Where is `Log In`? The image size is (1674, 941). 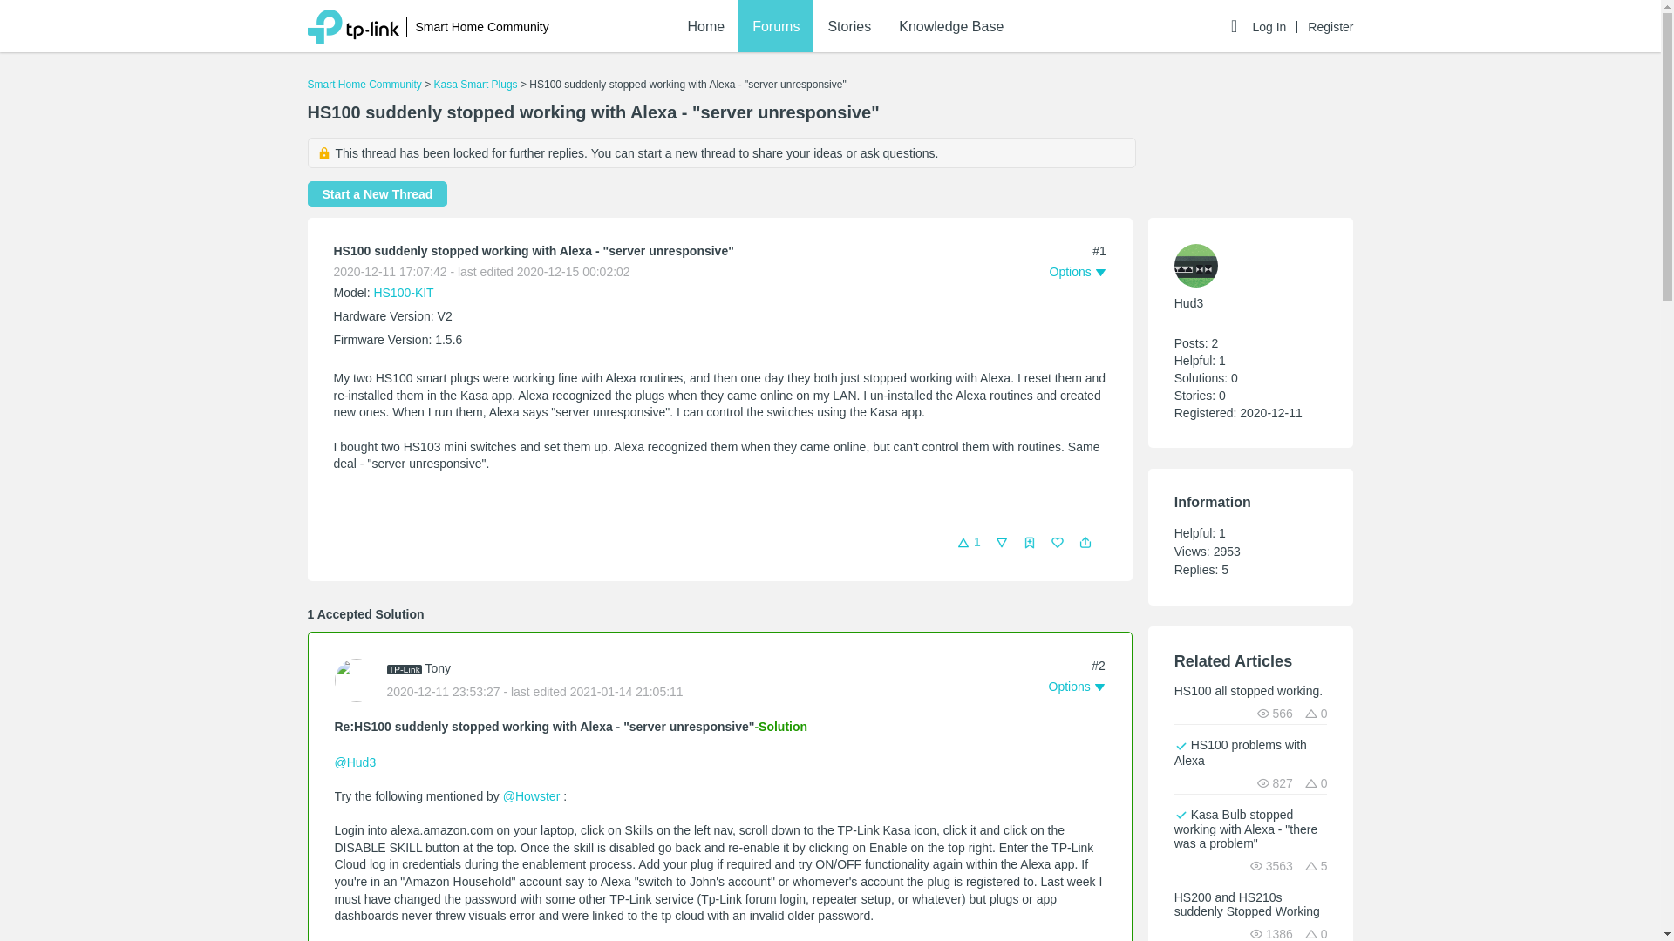 Log In is located at coordinates (1275, 26).